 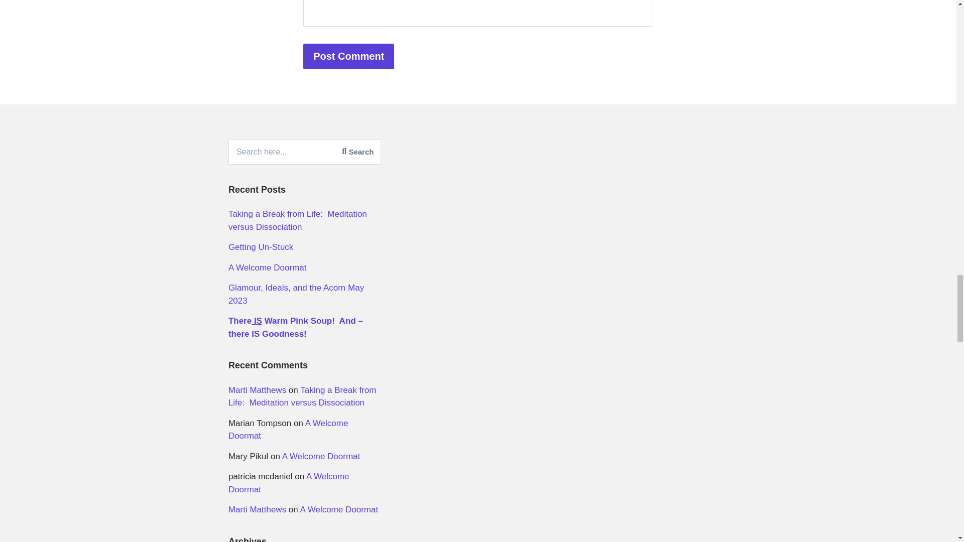 I want to click on Getting Un-Stuck, so click(x=261, y=247).